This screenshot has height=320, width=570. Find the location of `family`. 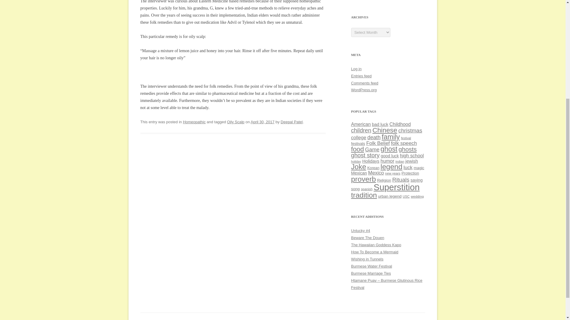

family is located at coordinates (391, 137).